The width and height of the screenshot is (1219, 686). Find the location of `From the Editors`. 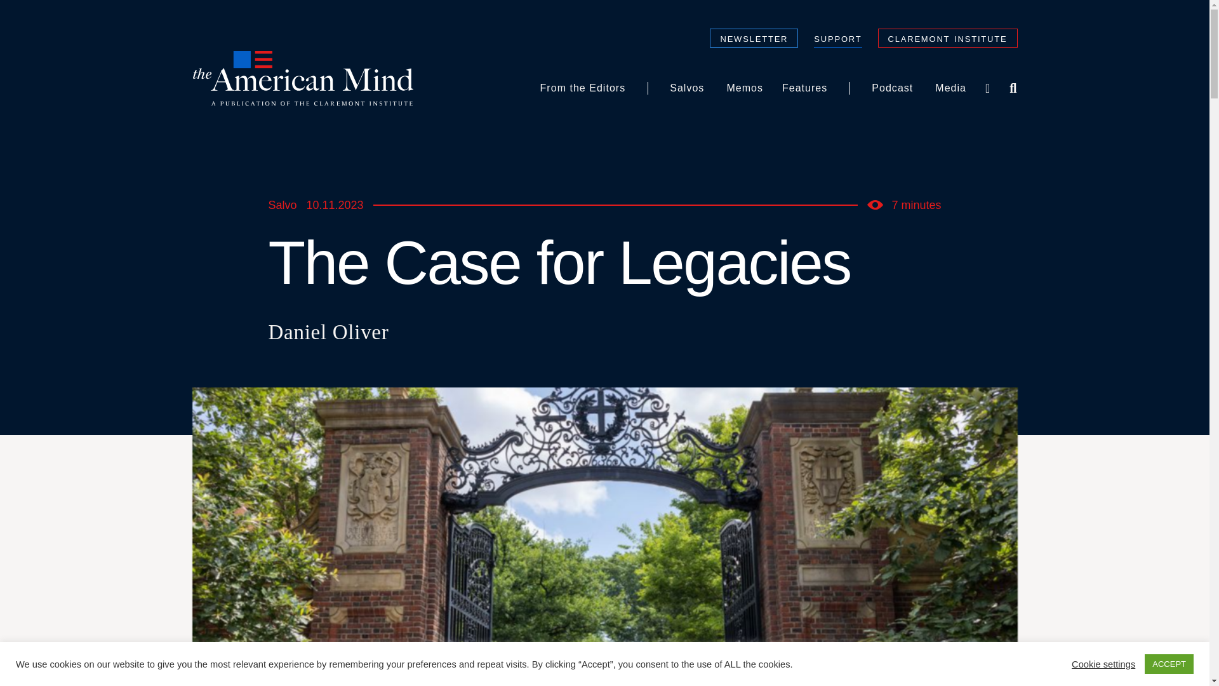

From the Editors is located at coordinates (583, 88).